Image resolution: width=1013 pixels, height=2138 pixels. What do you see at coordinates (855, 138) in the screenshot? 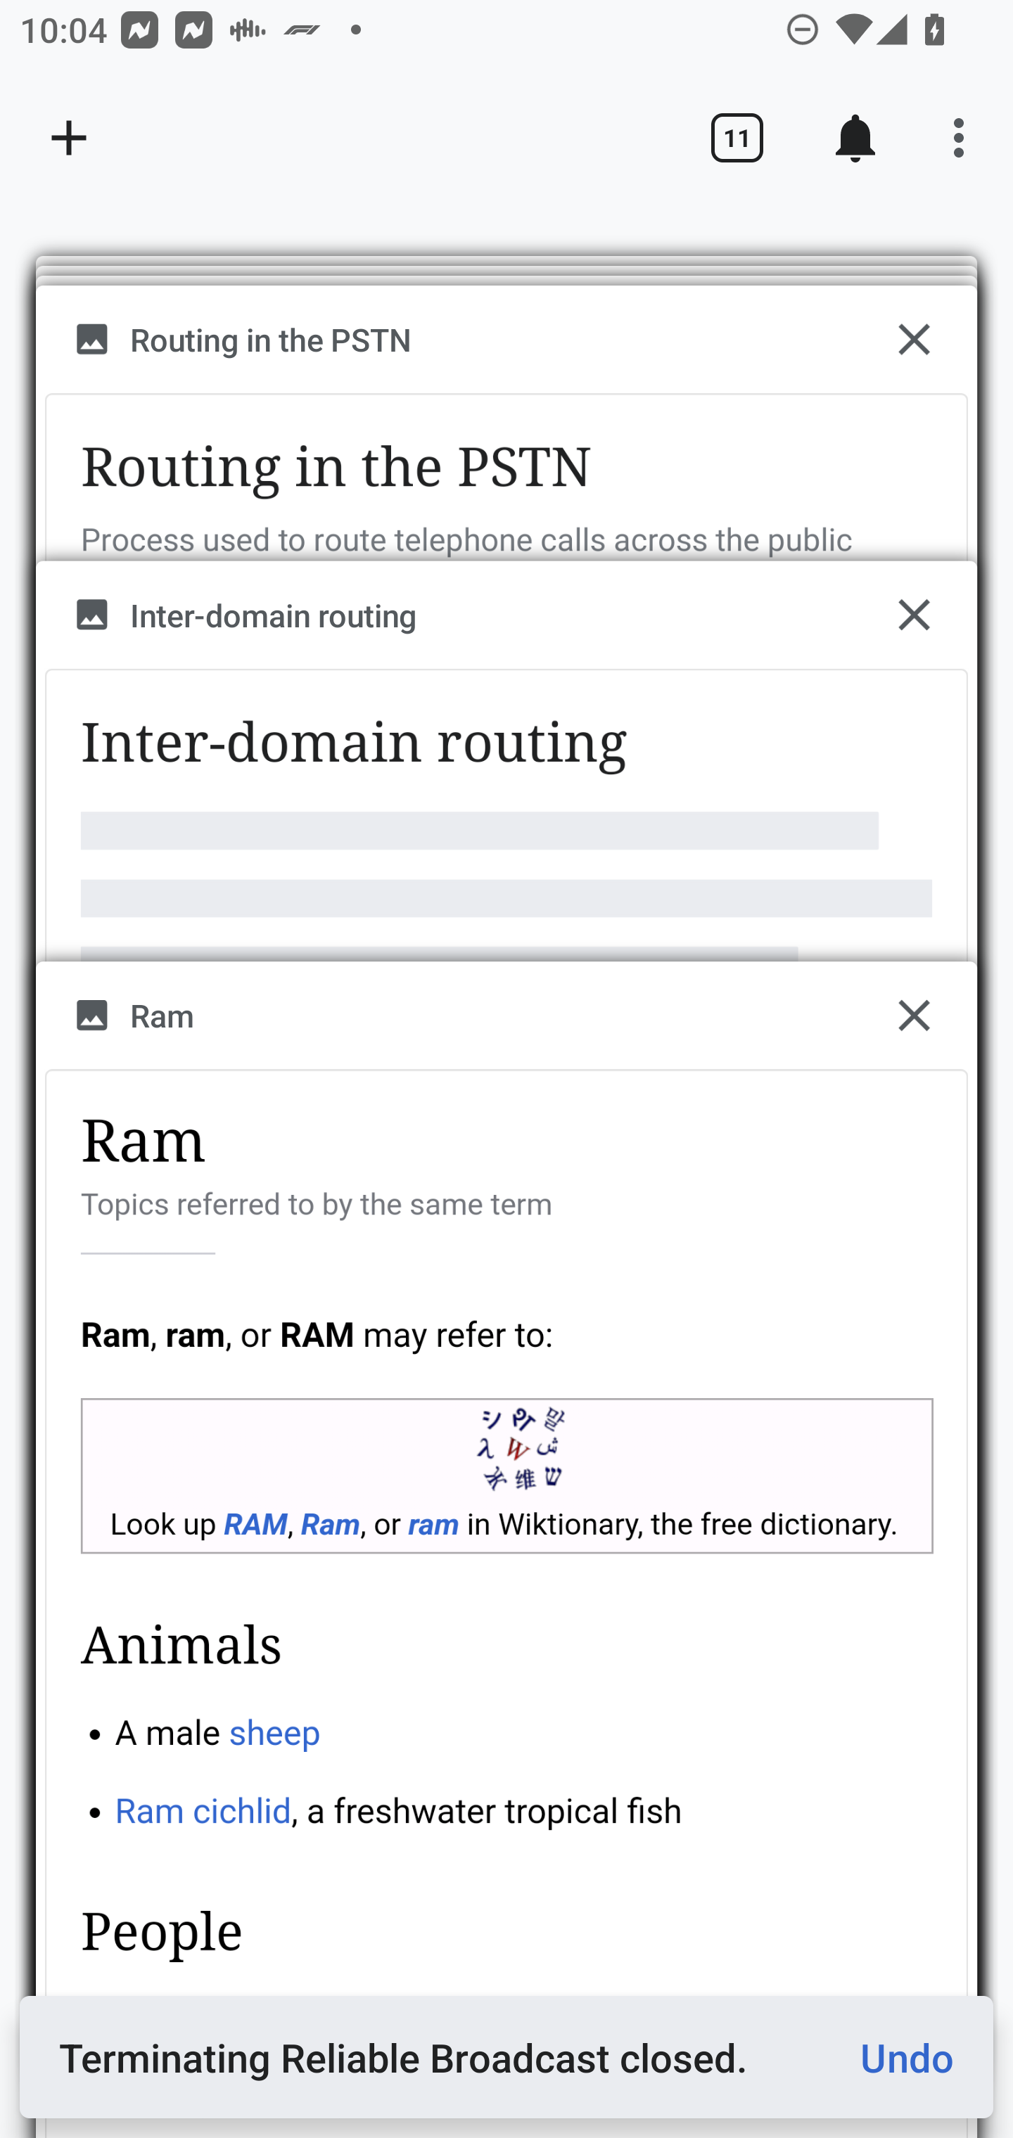
I see `Notifications` at bounding box center [855, 138].